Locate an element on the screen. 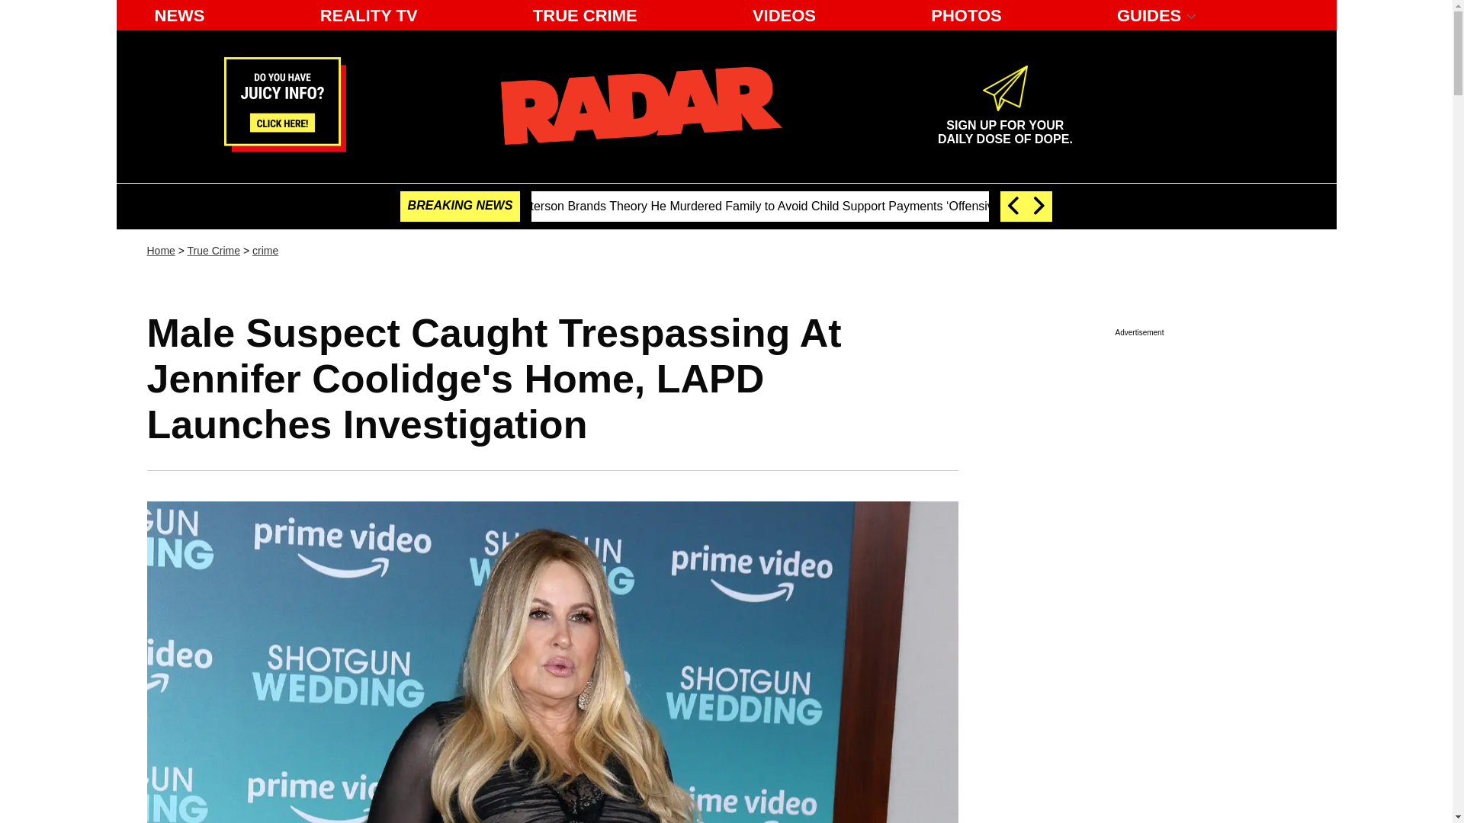  NEWS is located at coordinates (1005, 126).